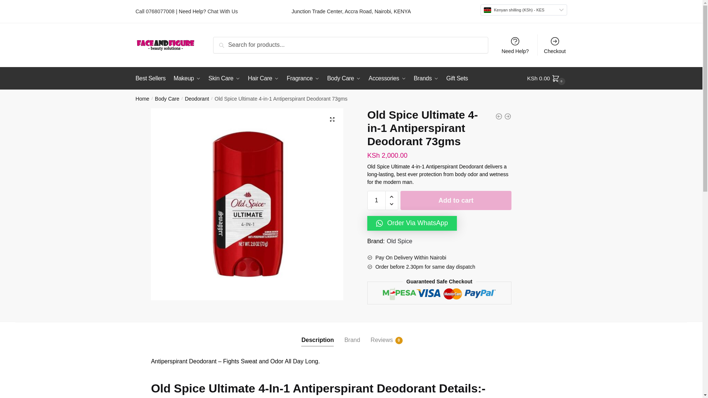  What do you see at coordinates (555, 45) in the screenshot?
I see `Checkout` at bounding box center [555, 45].